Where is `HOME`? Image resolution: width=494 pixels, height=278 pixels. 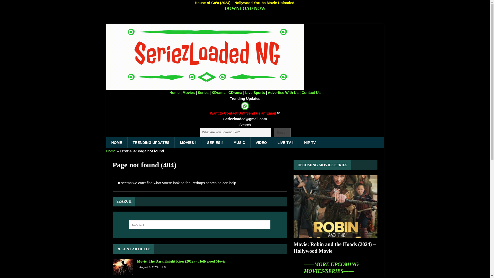
HOME is located at coordinates (116, 143).